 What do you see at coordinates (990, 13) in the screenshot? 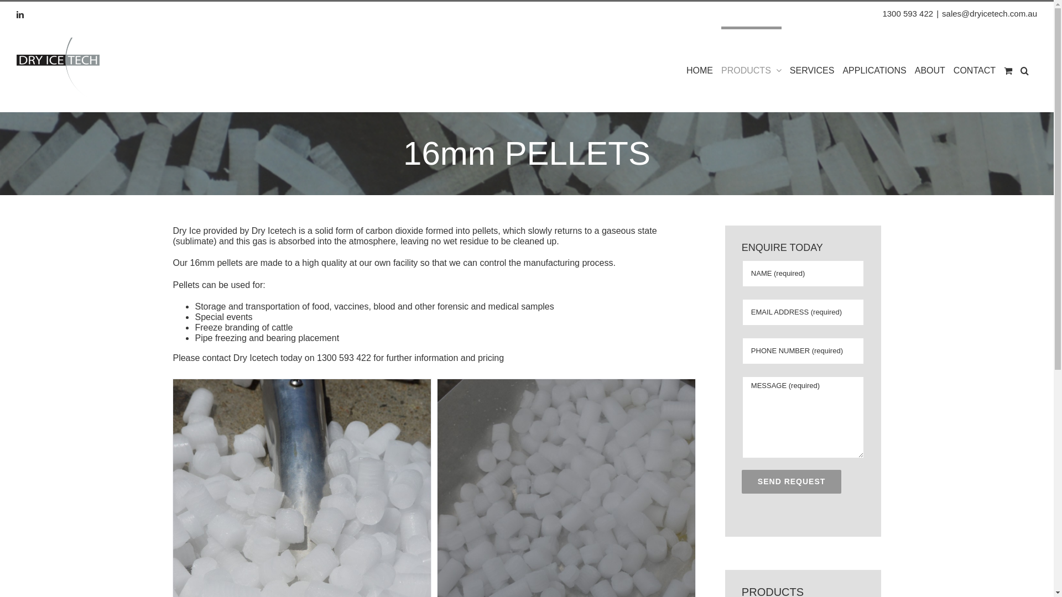
I see `sales@dryicetech.com.au` at bounding box center [990, 13].